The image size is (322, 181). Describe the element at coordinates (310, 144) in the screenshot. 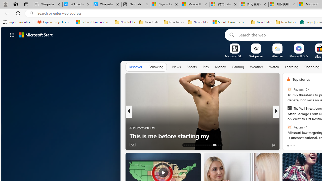

I see `View comments 1 Comment` at that location.